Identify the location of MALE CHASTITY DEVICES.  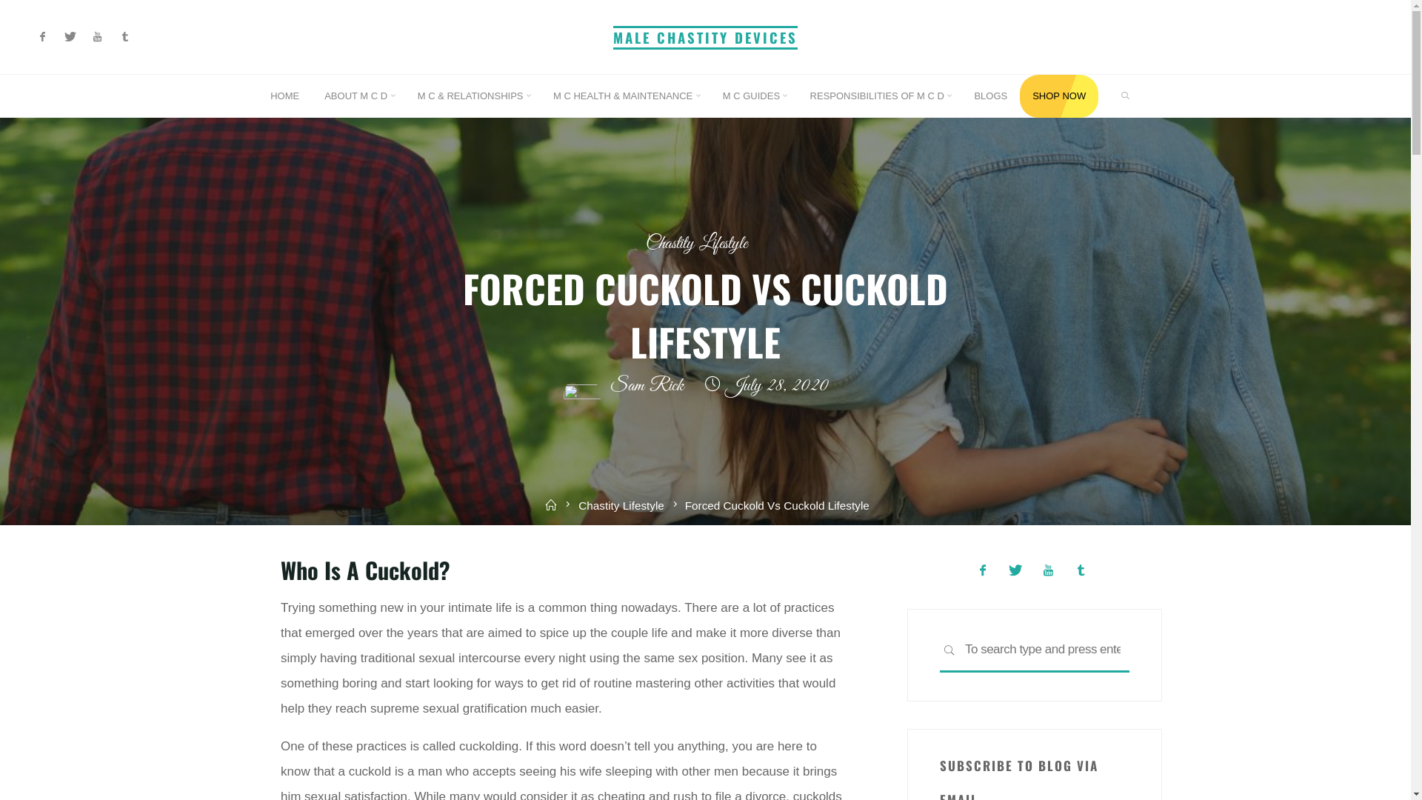
(705, 37).